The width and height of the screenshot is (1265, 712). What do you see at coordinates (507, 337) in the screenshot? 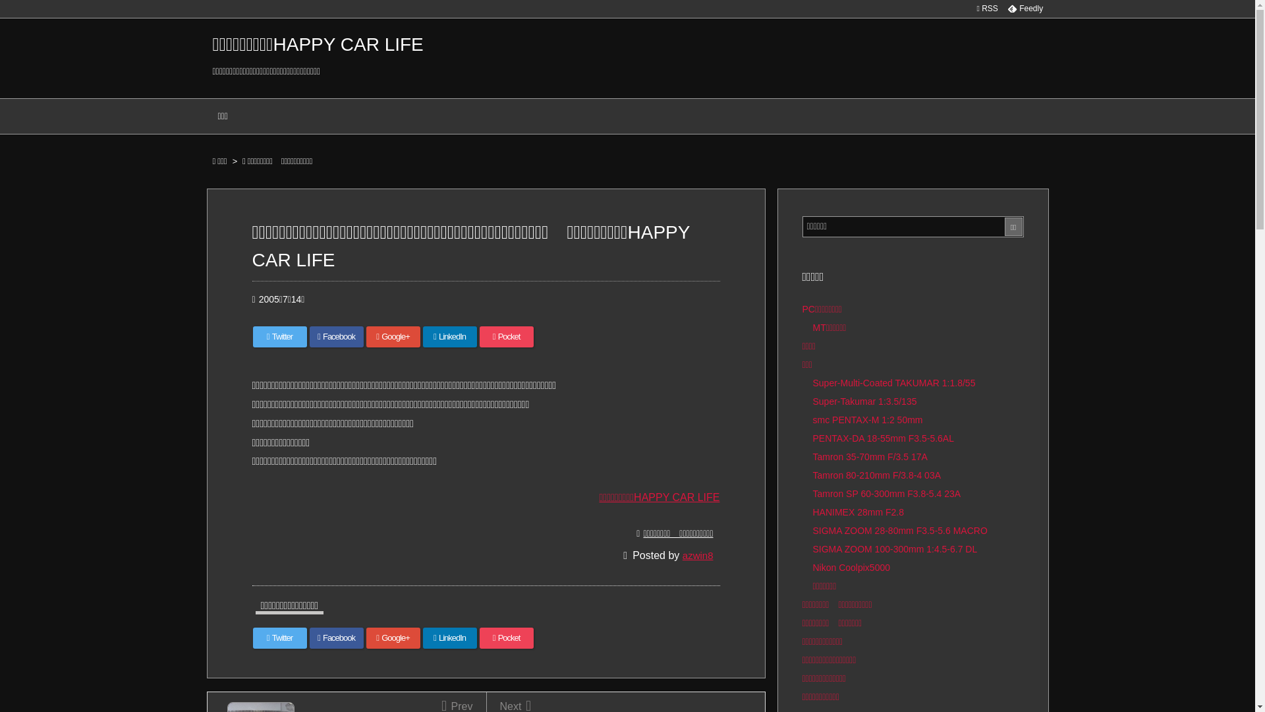
I see ` Pocket` at bounding box center [507, 337].